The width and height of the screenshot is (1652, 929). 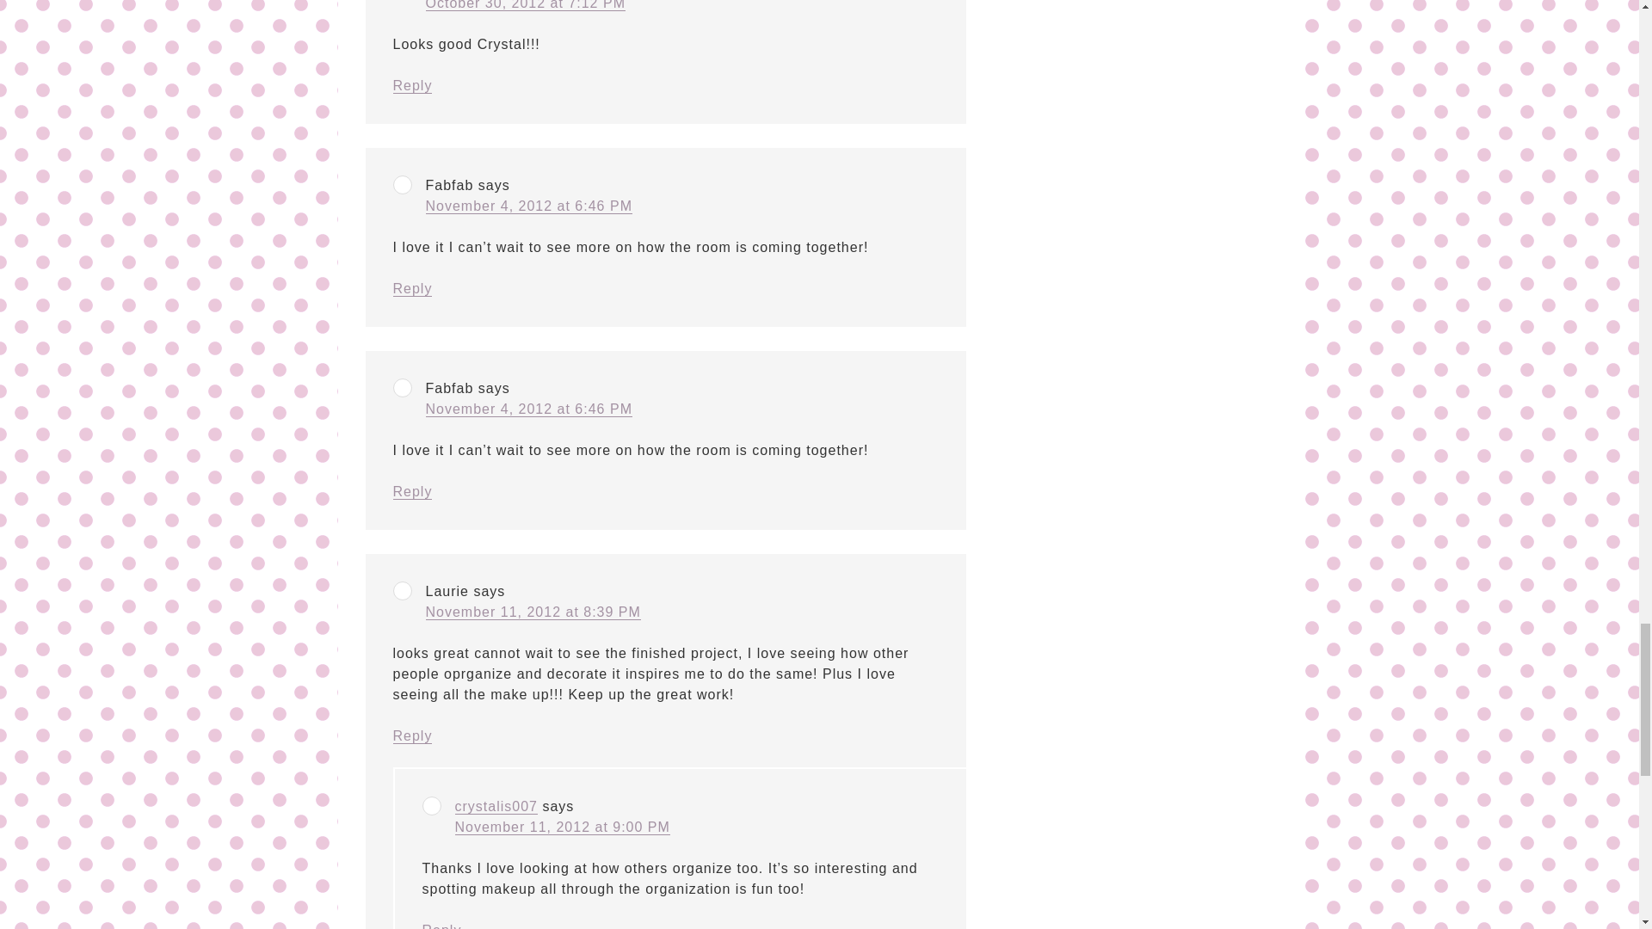 I want to click on Reply, so click(x=411, y=492).